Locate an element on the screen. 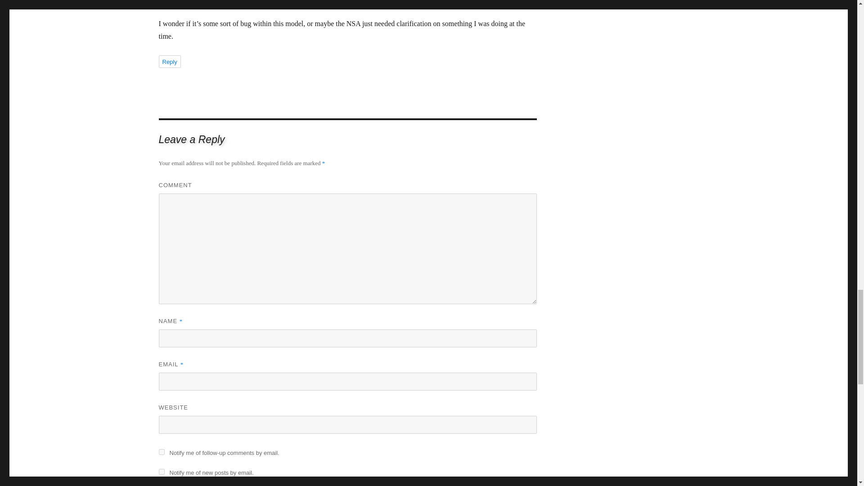  Reply is located at coordinates (169, 62).